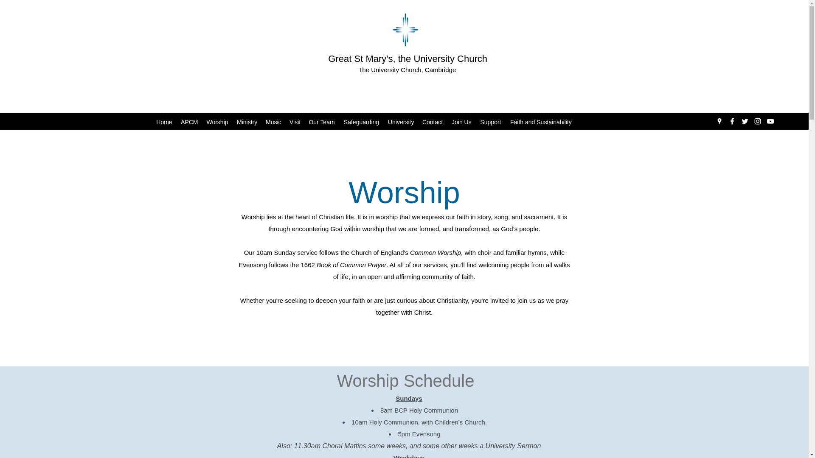  What do you see at coordinates (295, 122) in the screenshot?
I see `Visit` at bounding box center [295, 122].